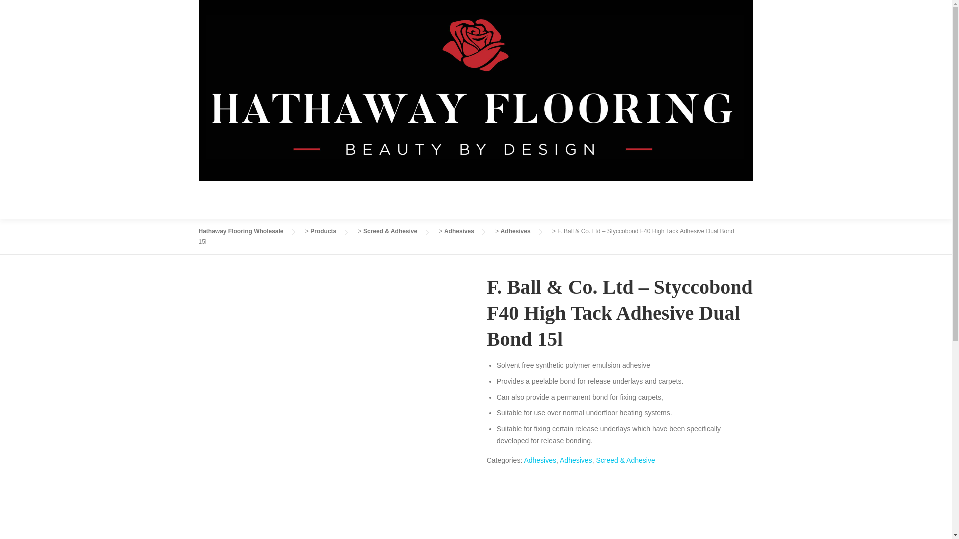 This screenshot has height=539, width=959. Describe the element at coordinates (539, 460) in the screenshot. I see `Adhesives` at that location.